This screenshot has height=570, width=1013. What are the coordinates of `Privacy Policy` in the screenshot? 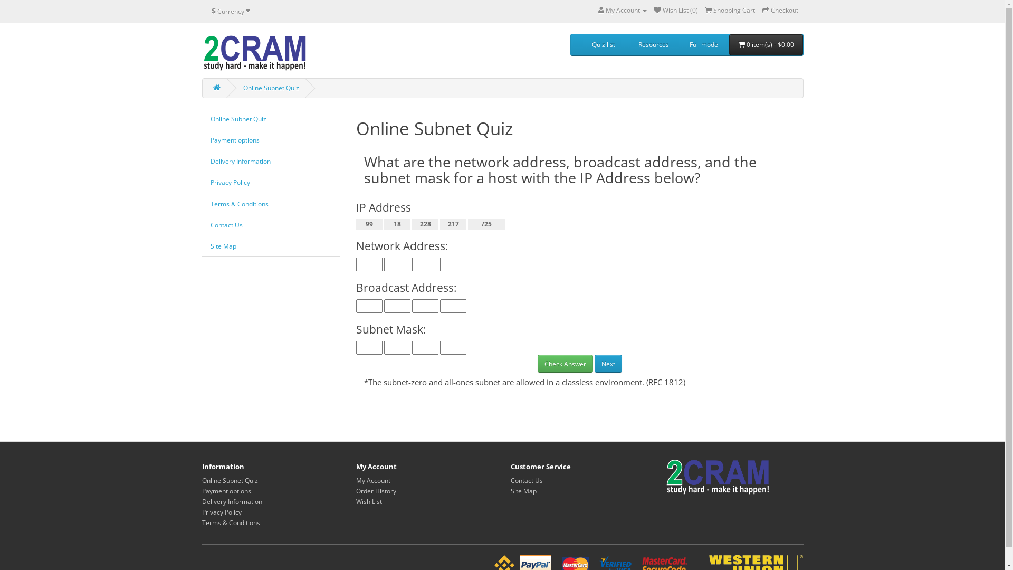 It's located at (222, 512).